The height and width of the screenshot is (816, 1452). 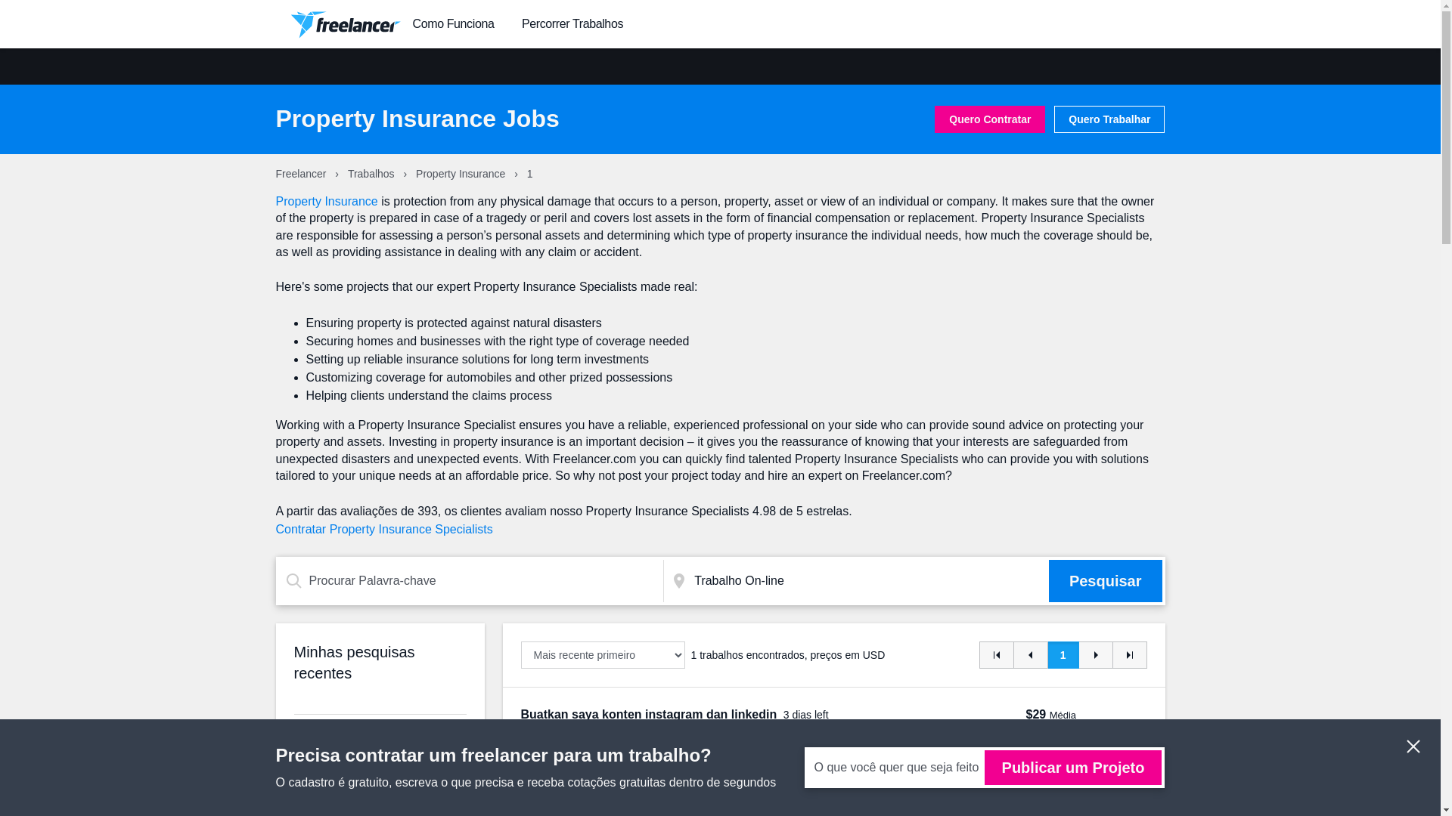 I want to click on Property Insurance, so click(x=693, y=784).